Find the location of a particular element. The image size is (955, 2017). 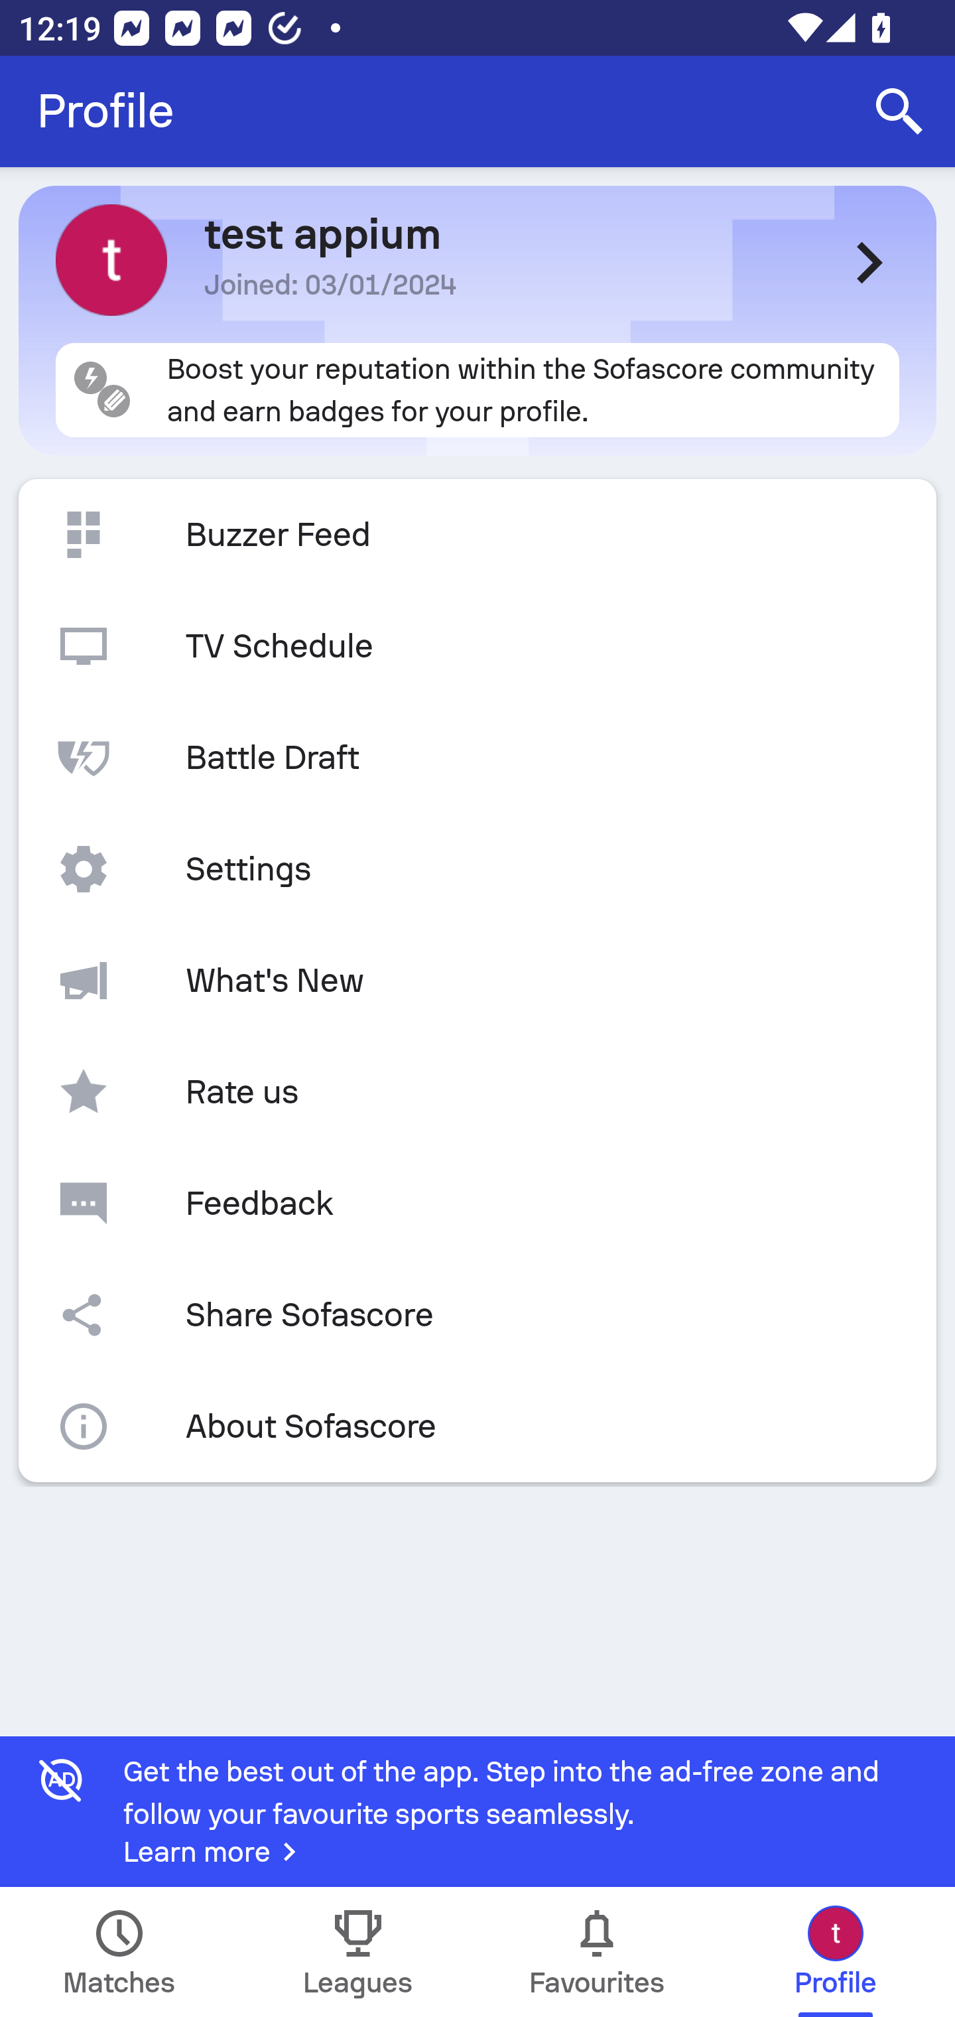

Battle Draft is located at coordinates (477, 757).